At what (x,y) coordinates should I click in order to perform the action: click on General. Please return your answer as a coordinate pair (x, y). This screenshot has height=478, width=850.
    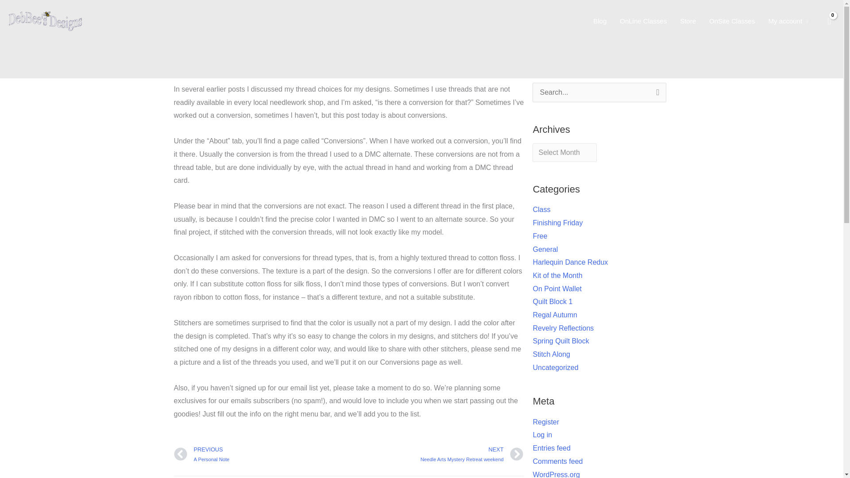
    Looking at the image, I should click on (688, 21).